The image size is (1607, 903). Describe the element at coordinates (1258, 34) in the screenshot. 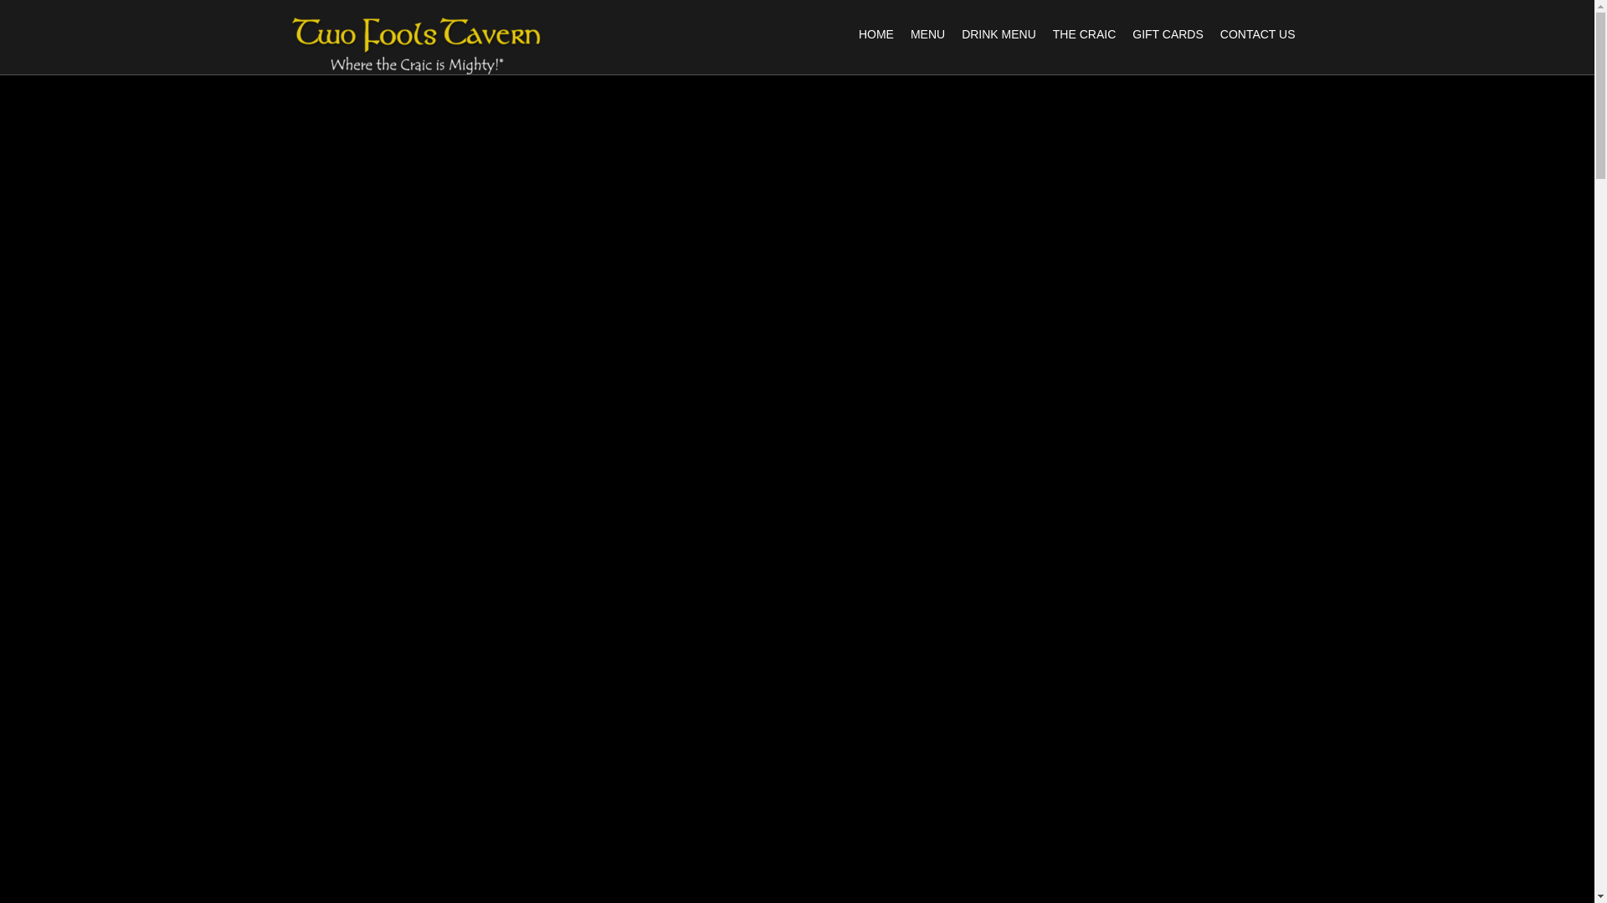

I see `CONTACT US` at that location.